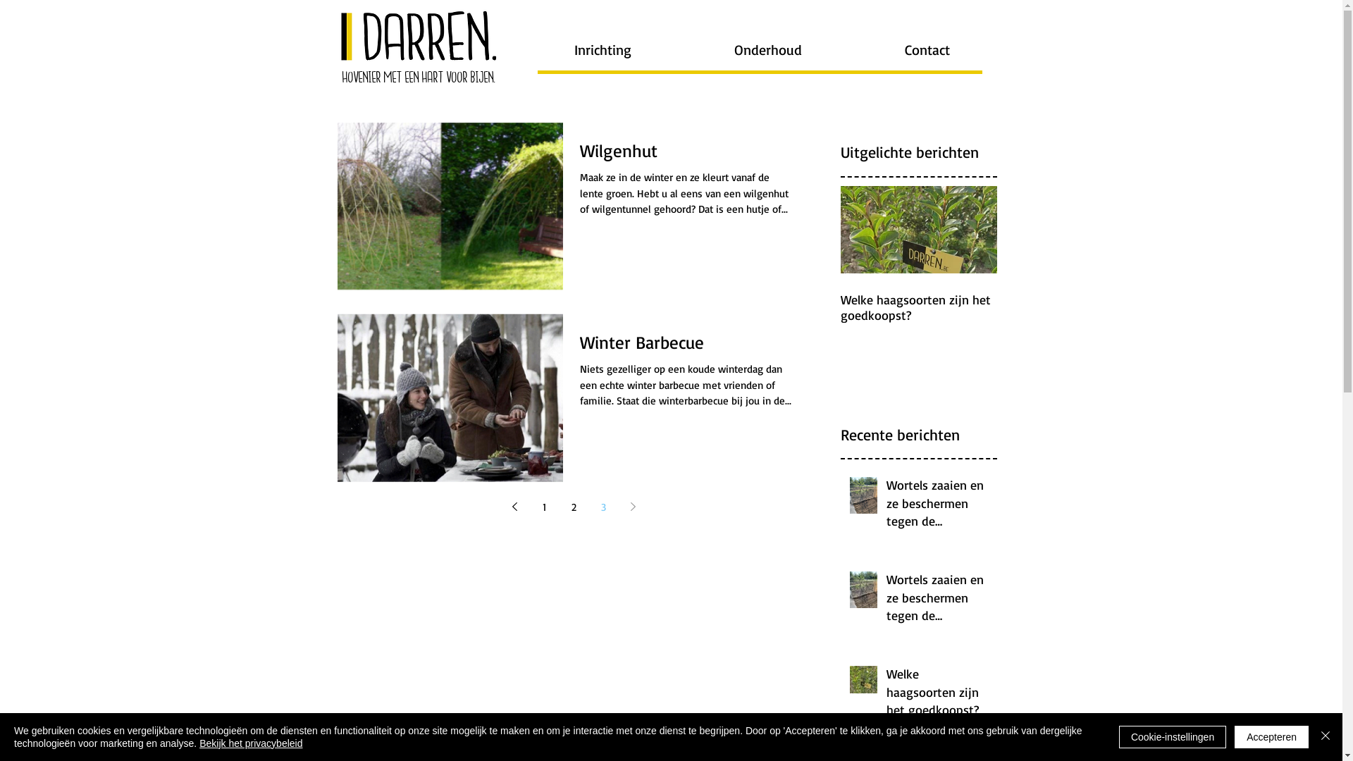 This screenshot has height=761, width=1353. I want to click on 2, so click(574, 507).